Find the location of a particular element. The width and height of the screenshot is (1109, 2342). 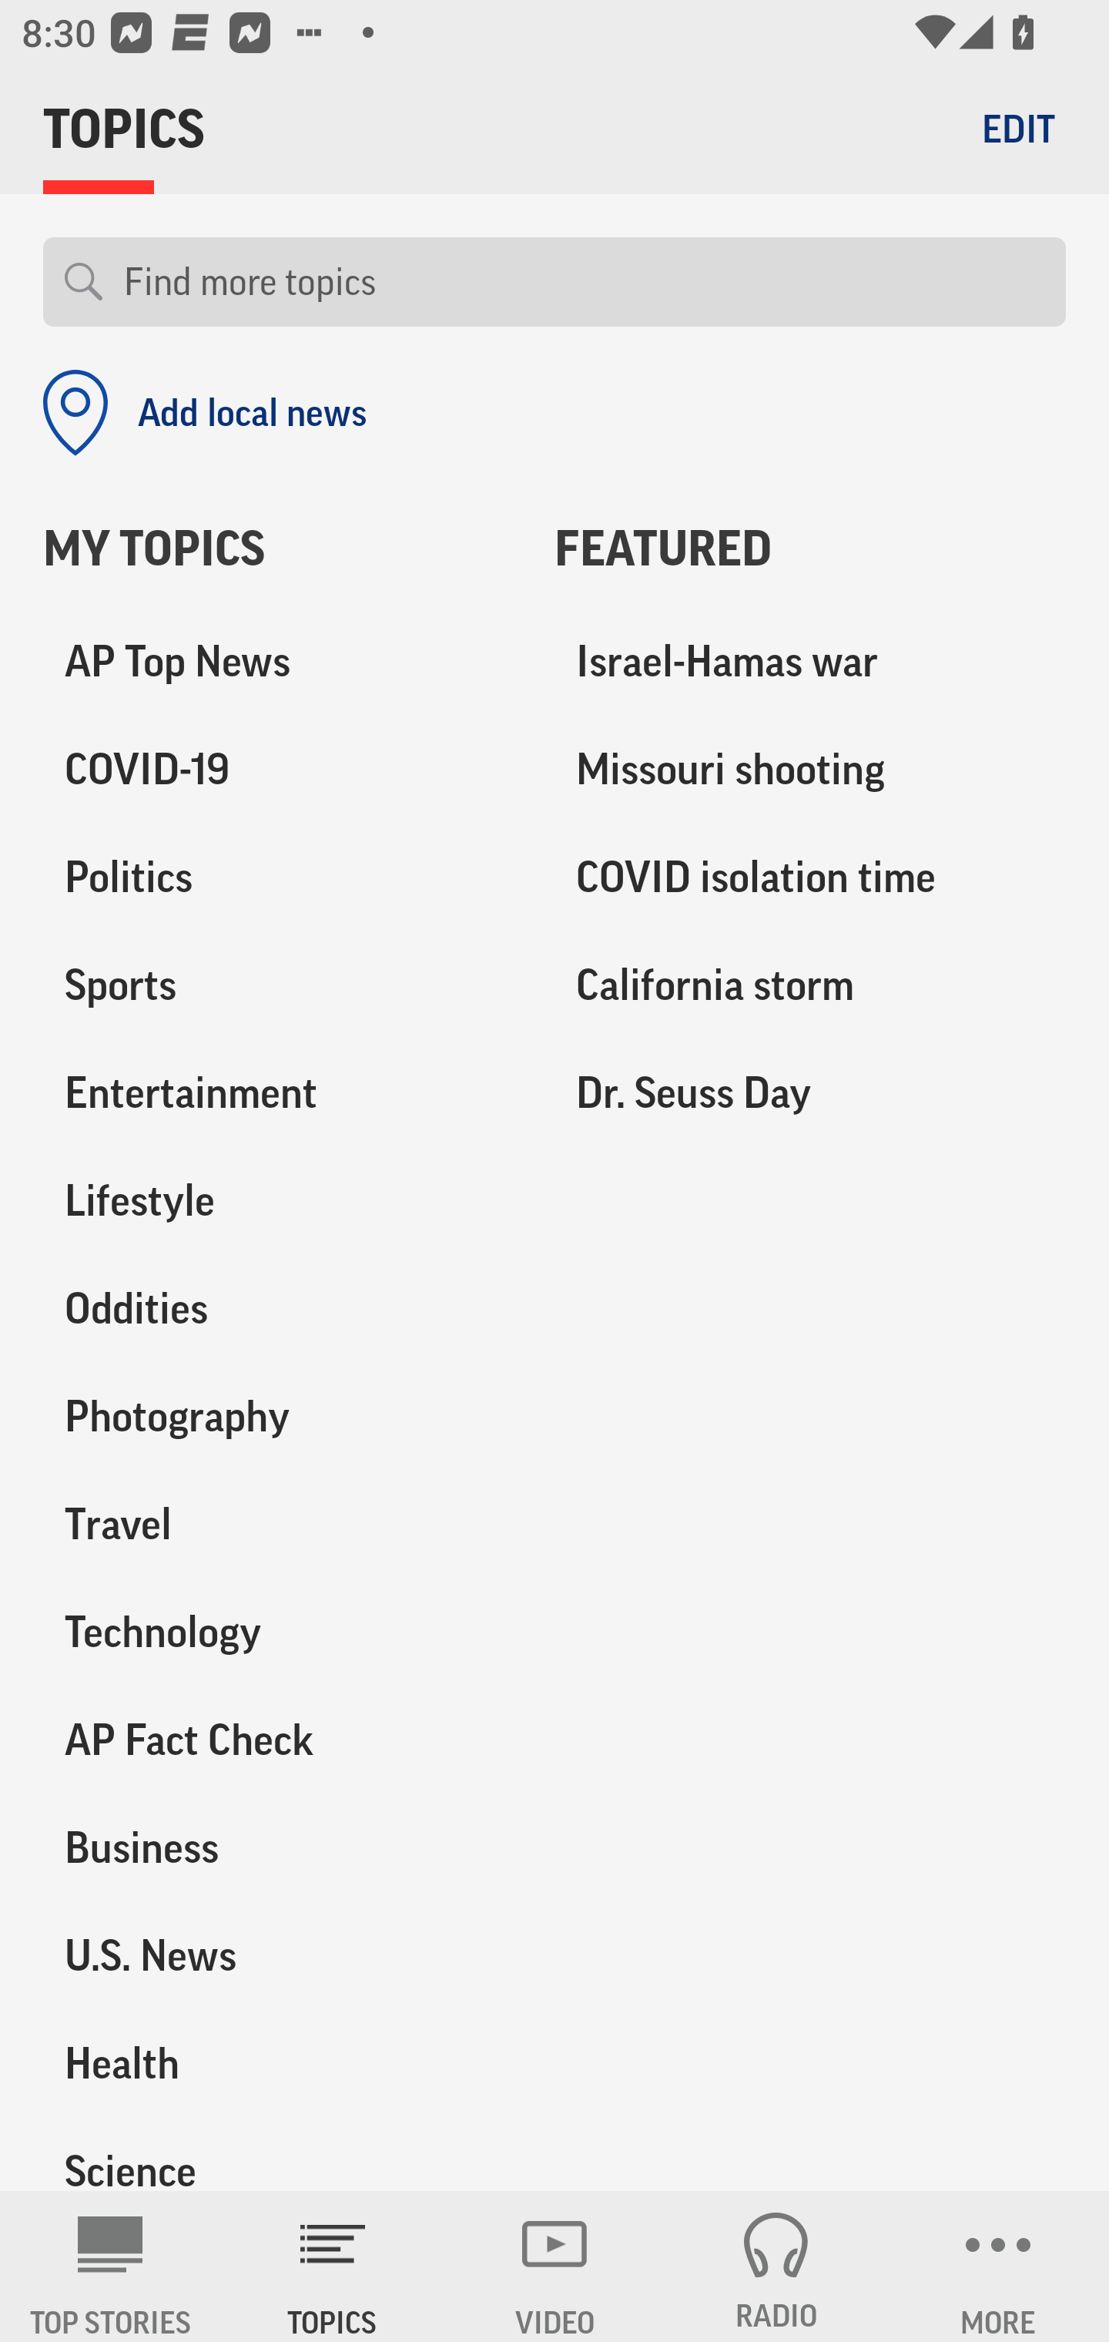

COVID isolation time is located at coordinates (810, 878).